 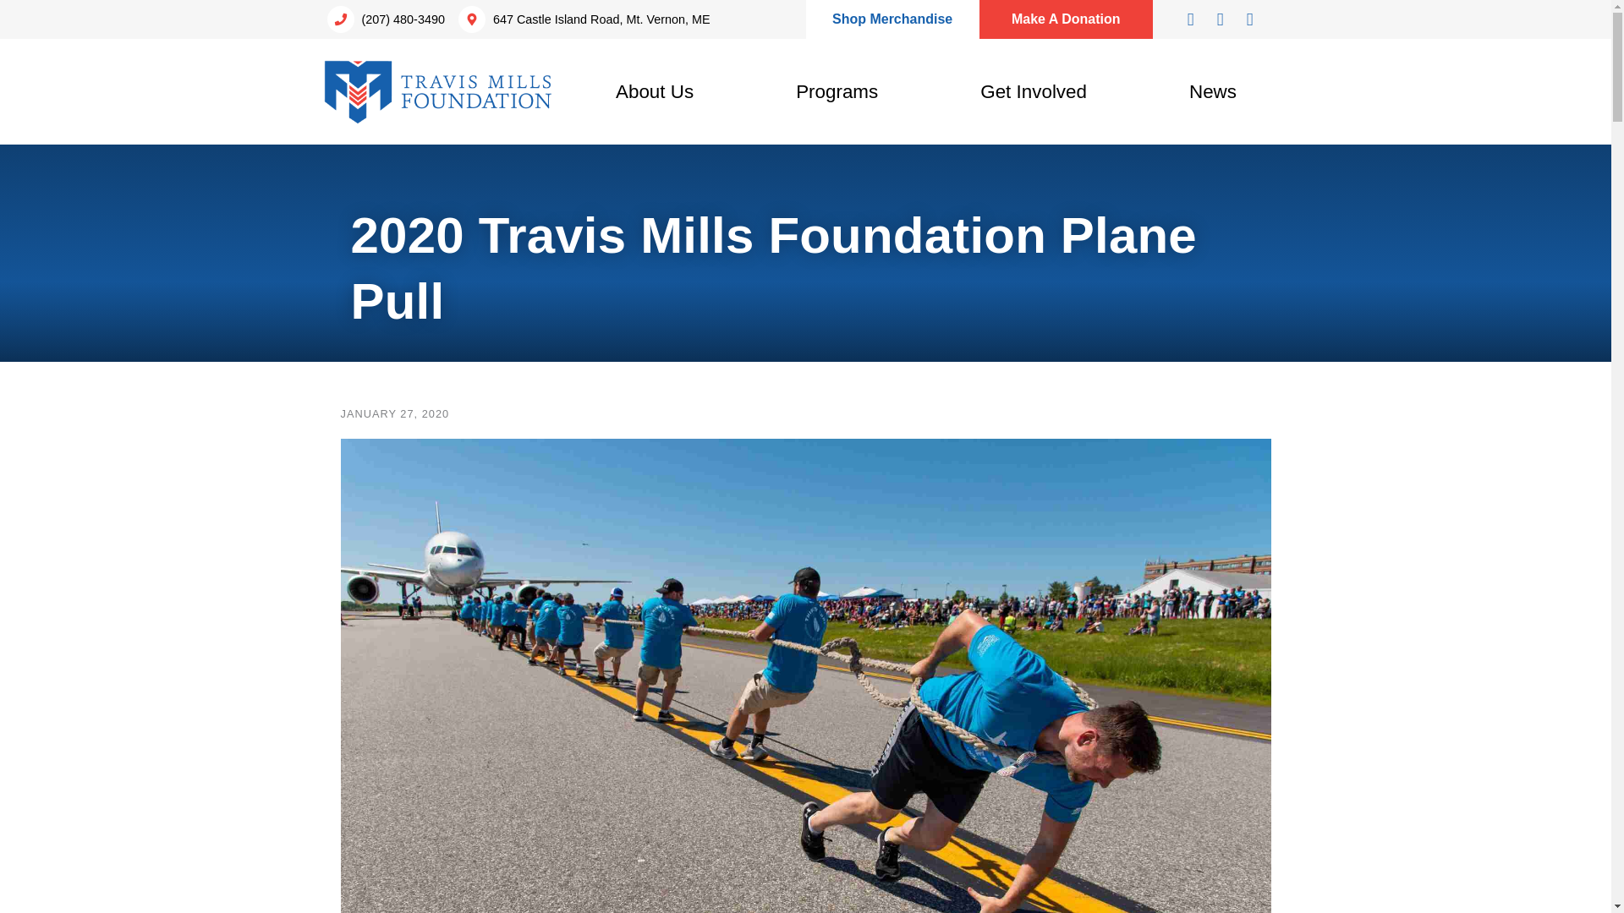 I want to click on Linkedin, so click(x=1249, y=19).